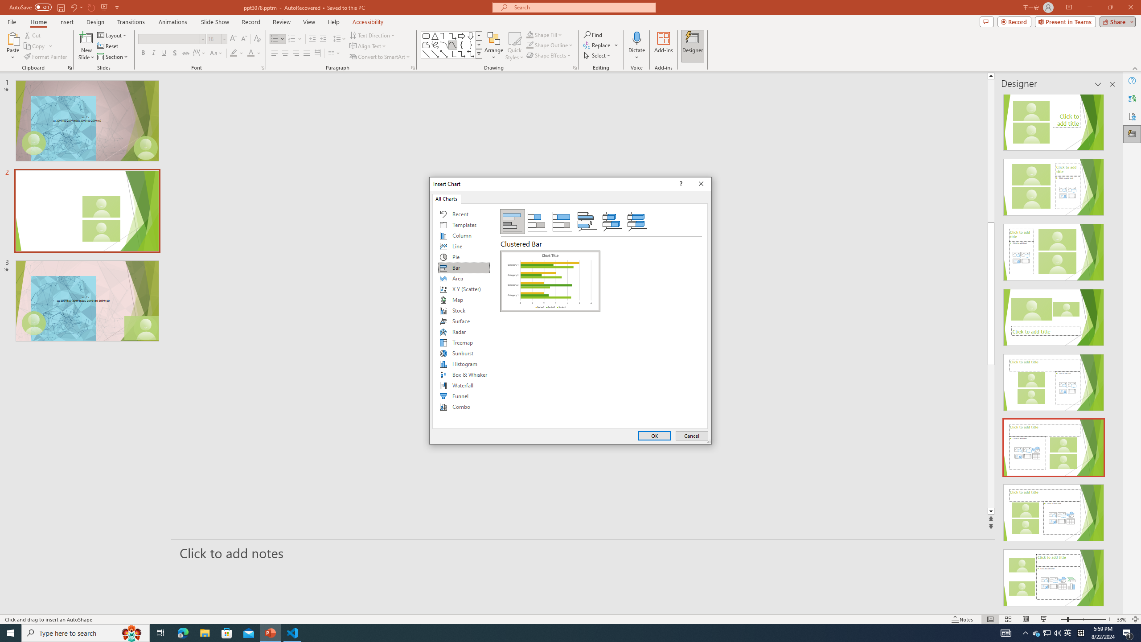 This screenshot has height=642, width=1141. I want to click on Box & Whisker, so click(464, 374).